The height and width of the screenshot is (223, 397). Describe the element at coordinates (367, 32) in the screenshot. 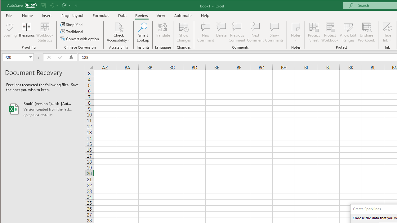

I see `Unshare Workbook` at that location.